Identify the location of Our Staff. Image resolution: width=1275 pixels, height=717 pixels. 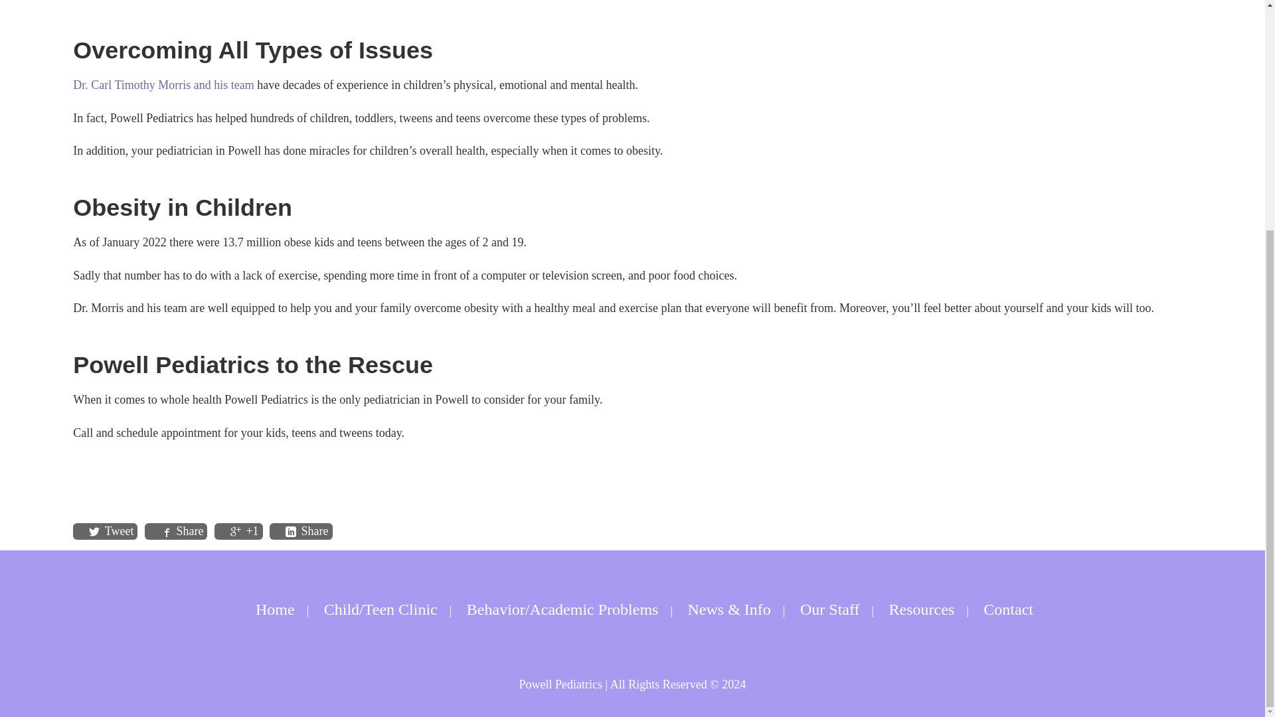
(830, 609).